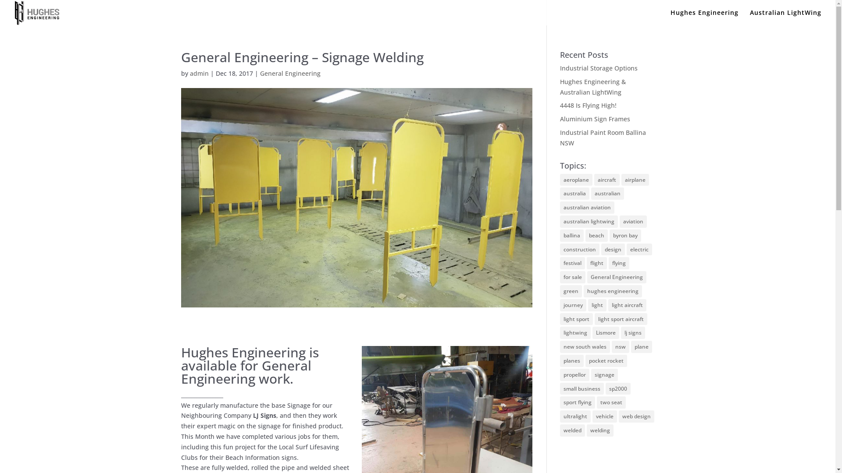  What do you see at coordinates (606, 333) in the screenshot?
I see `Lismore` at bounding box center [606, 333].